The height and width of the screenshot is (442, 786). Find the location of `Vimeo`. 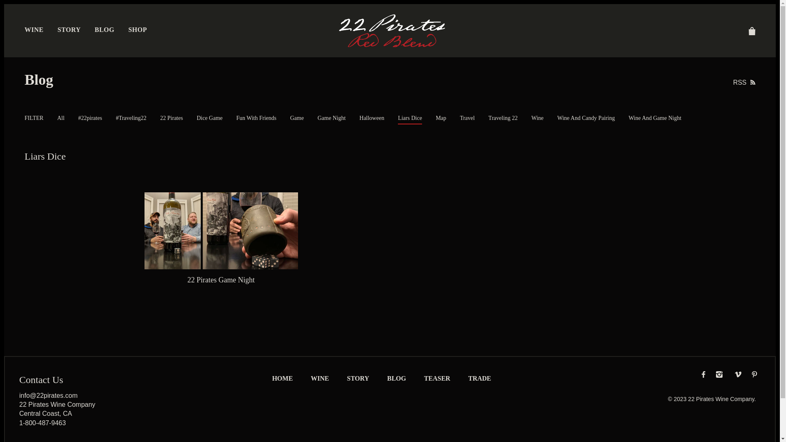

Vimeo is located at coordinates (738, 374).